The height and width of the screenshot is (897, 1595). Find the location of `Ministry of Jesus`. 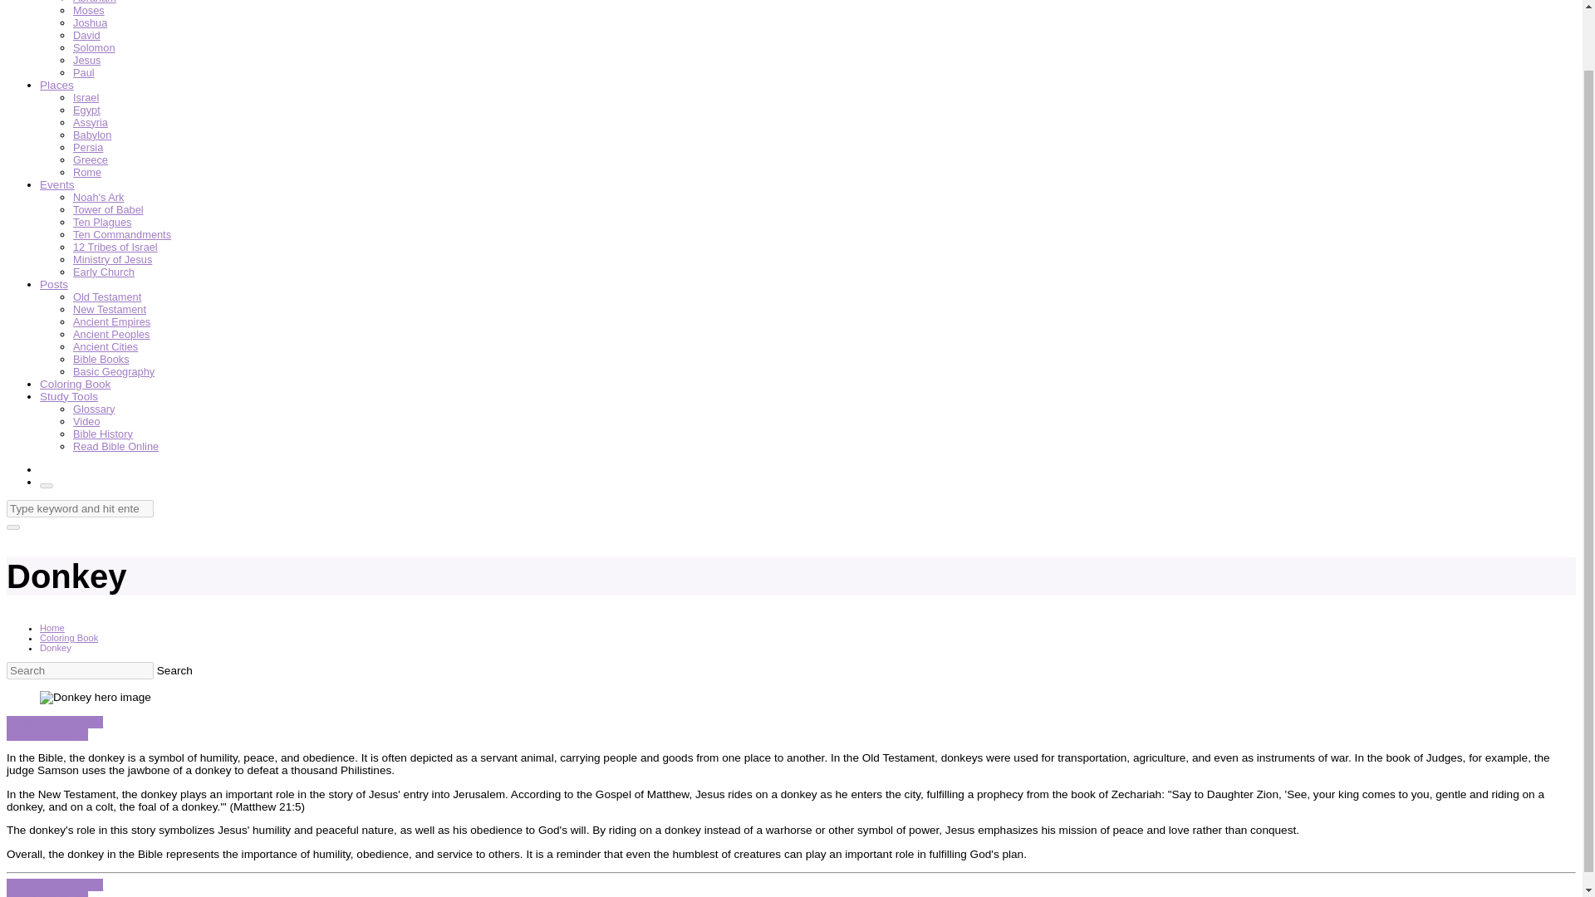

Ministry of Jesus is located at coordinates (112, 259).